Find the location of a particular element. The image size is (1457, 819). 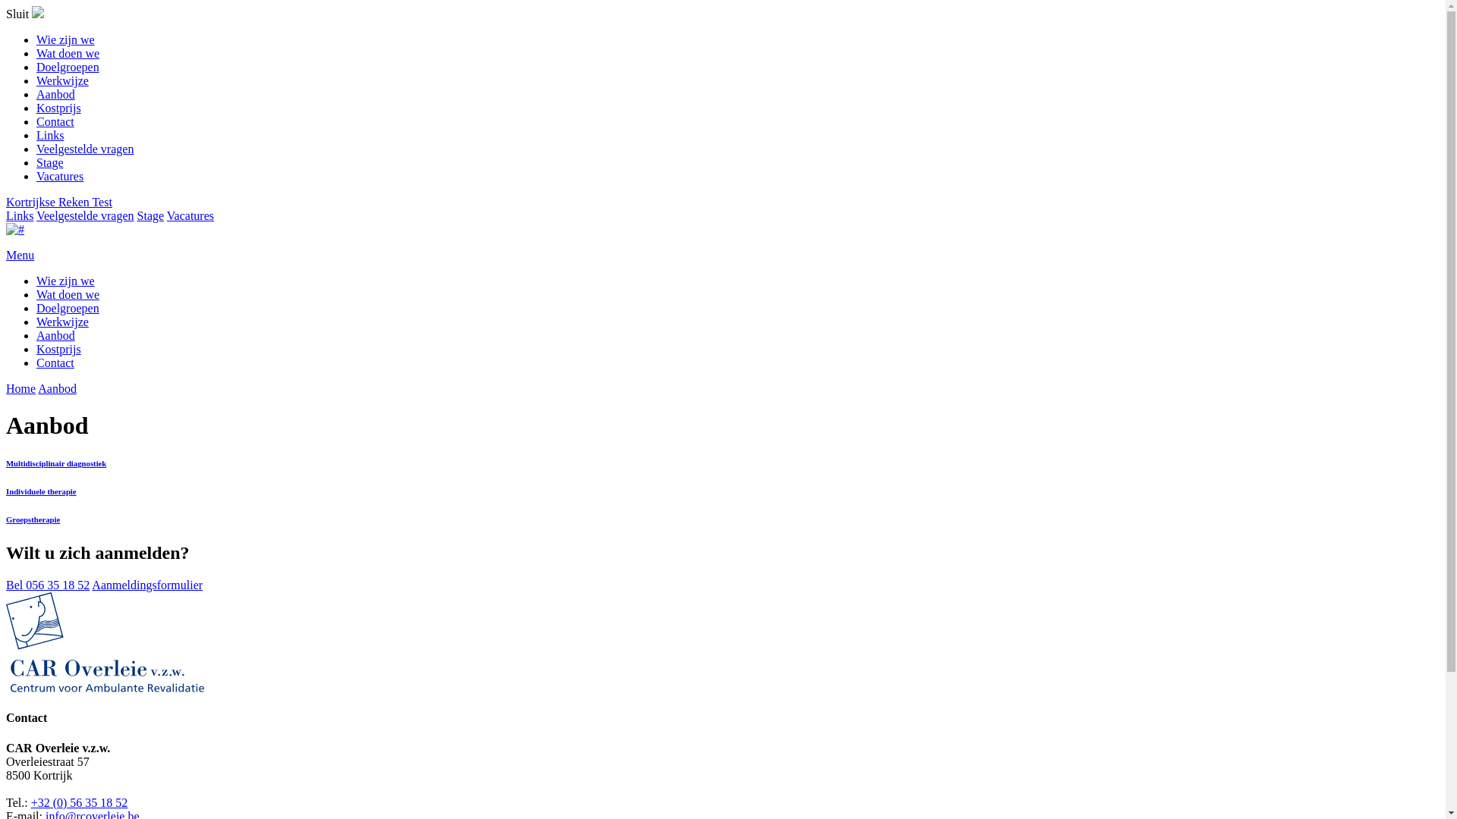

Veelgestelde vragen is located at coordinates (85, 149).